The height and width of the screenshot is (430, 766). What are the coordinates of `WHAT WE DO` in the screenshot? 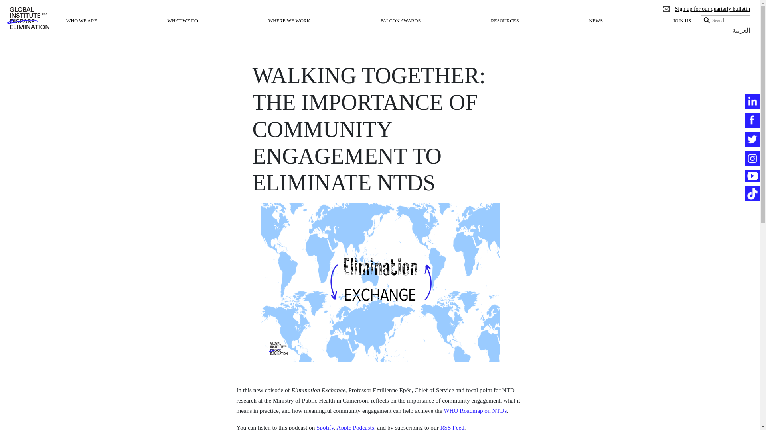 It's located at (182, 28).